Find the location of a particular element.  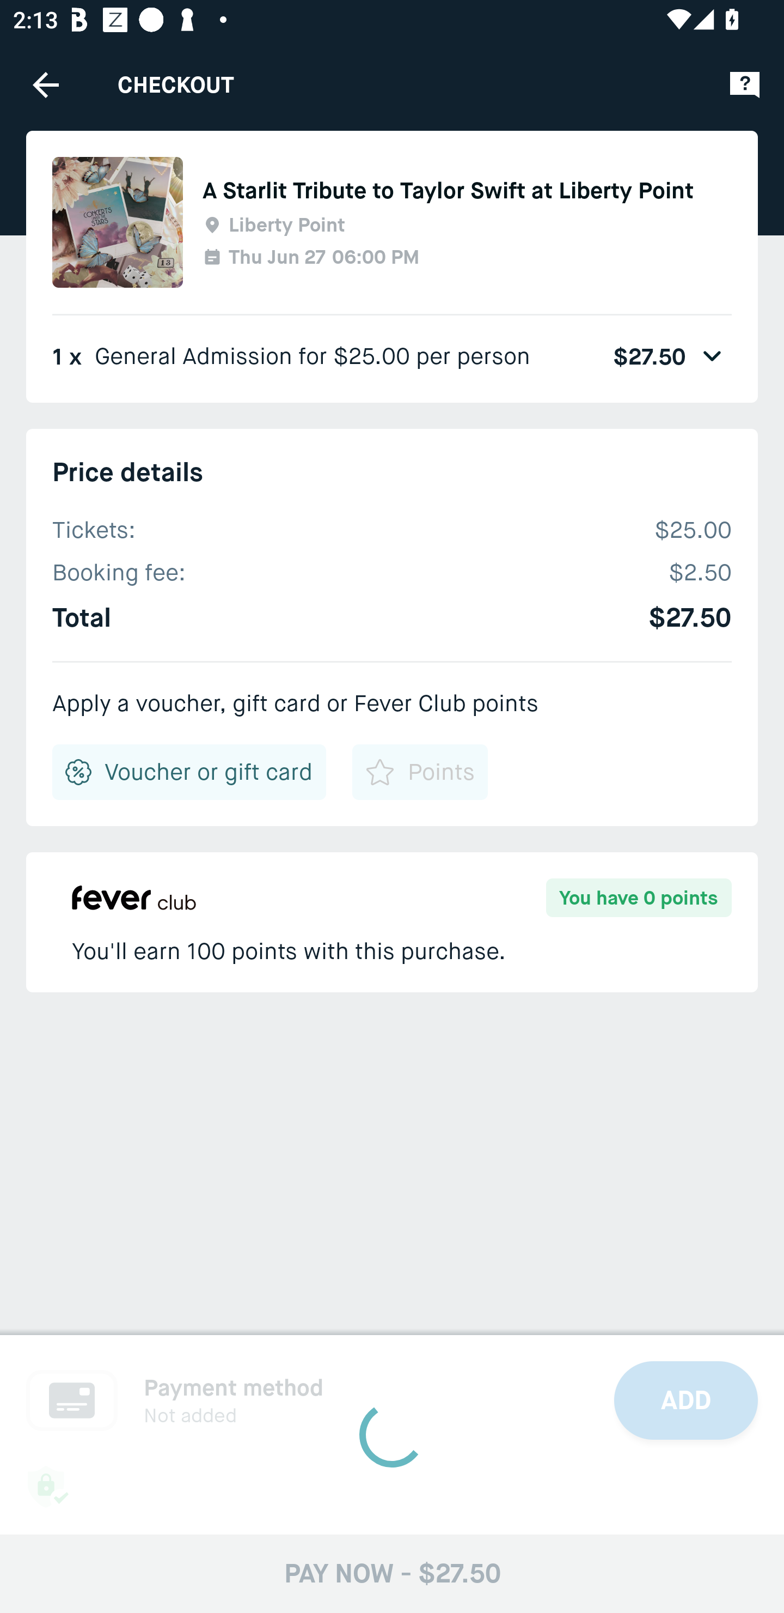

PAY NOW - $27.50 is located at coordinates (392, 1573).